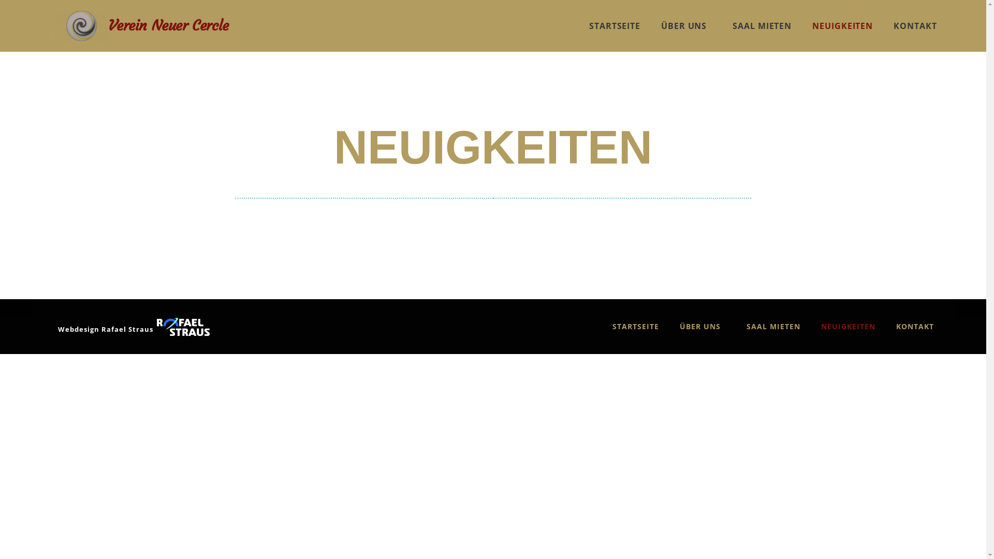  What do you see at coordinates (615, 26) in the screenshot?
I see `STARTSEITE` at bounding box center [615, 26].